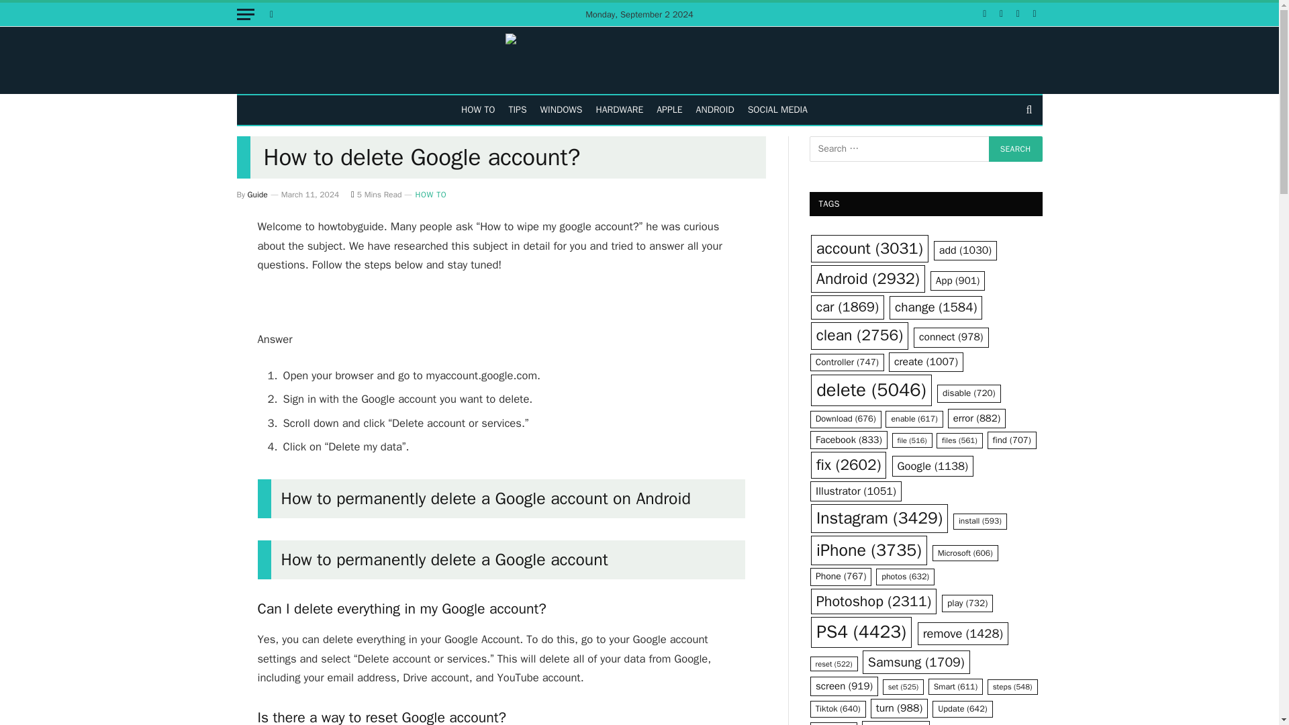 This screenshot has width=1289, height=725. What do you see at coordinates (258, 195) in the screenshot?
I see `Guide` at bounding box center [258, 195].